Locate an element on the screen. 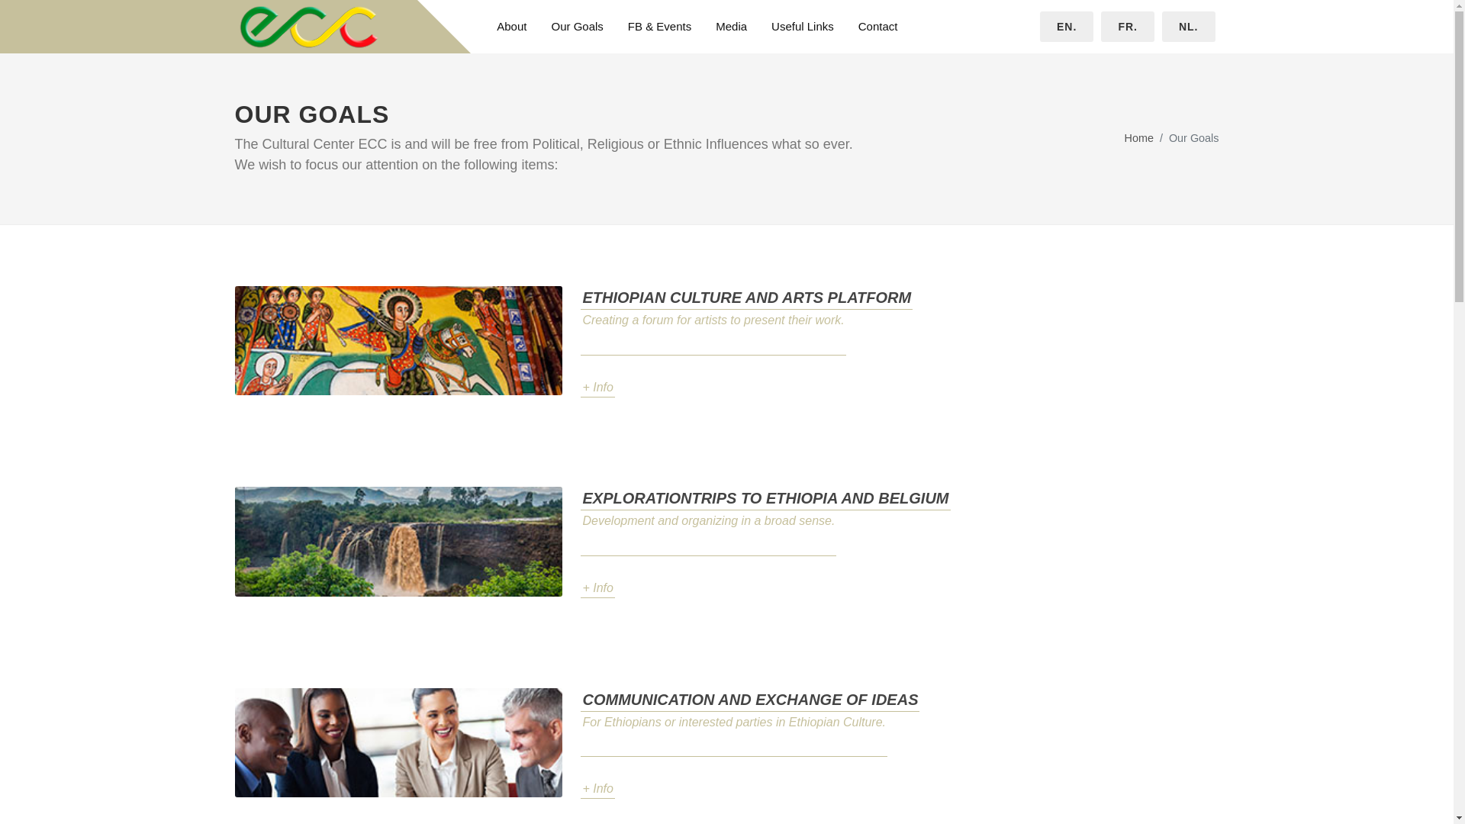 The image size is (1465, 824). NL. is located at coordinates (1189, 27).